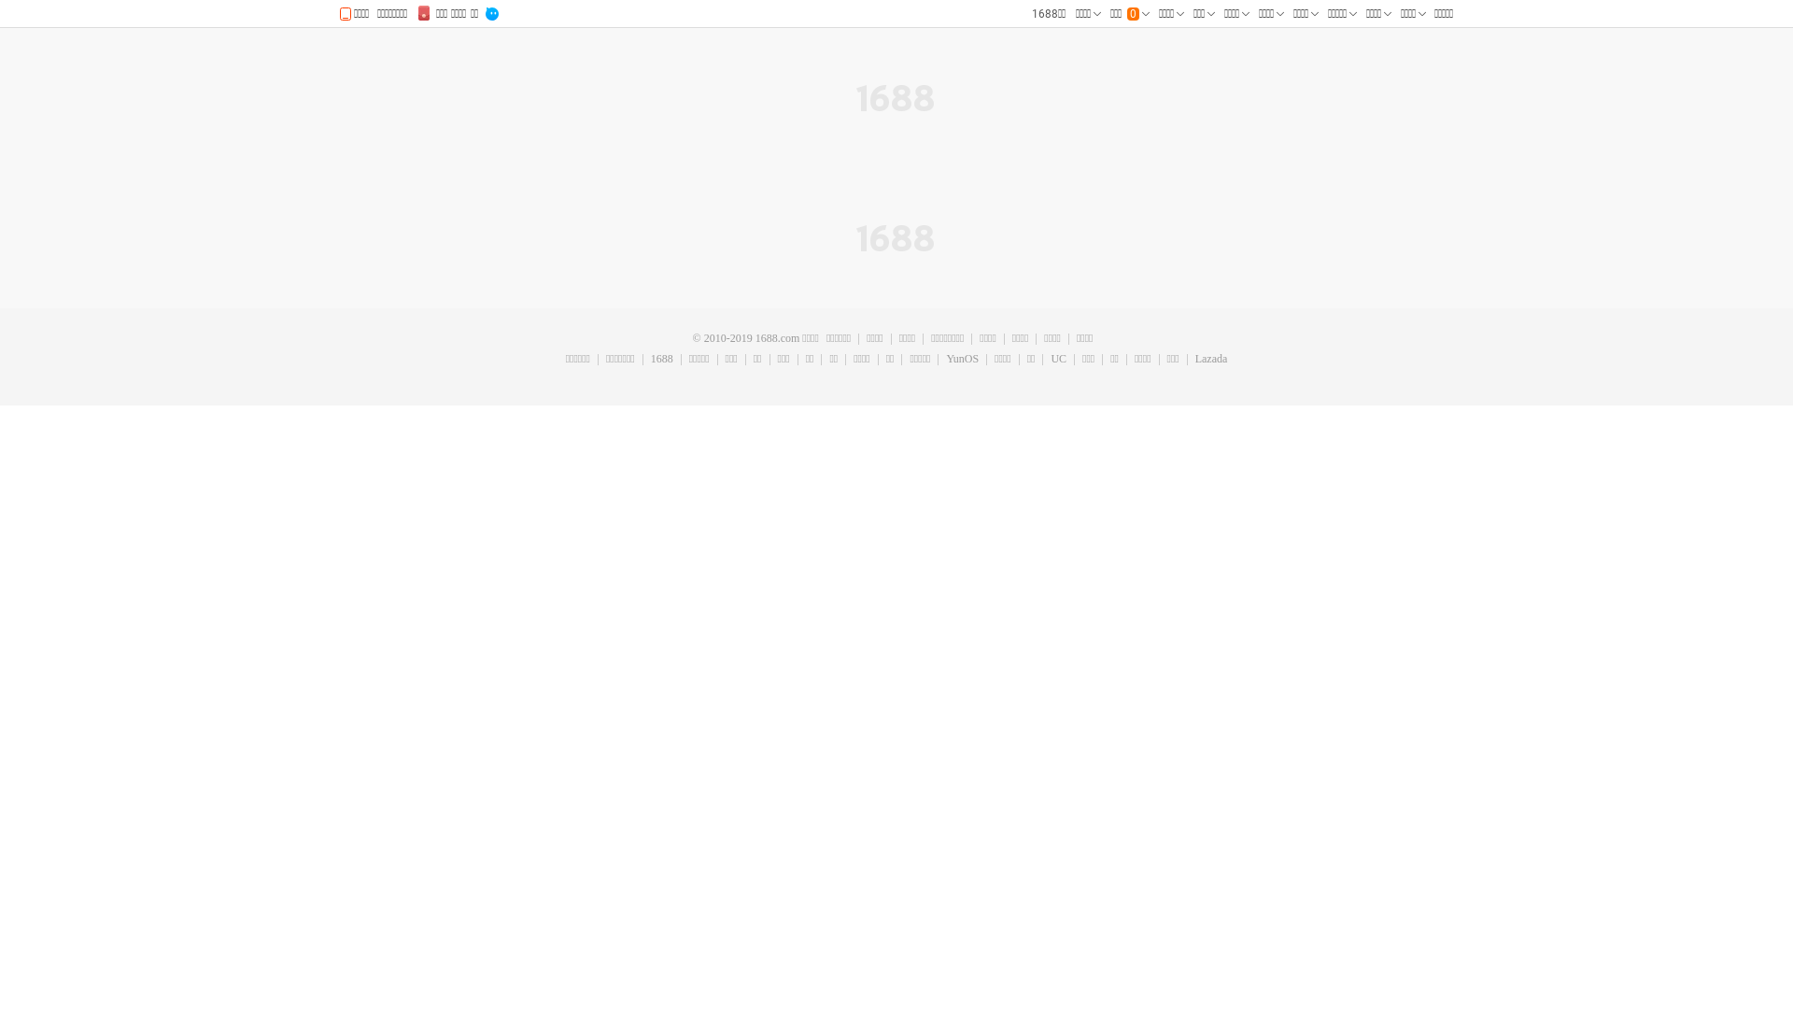 The width and height of the screenshot is (1793, 1009). I want to click on 1688, so click(661, 360).